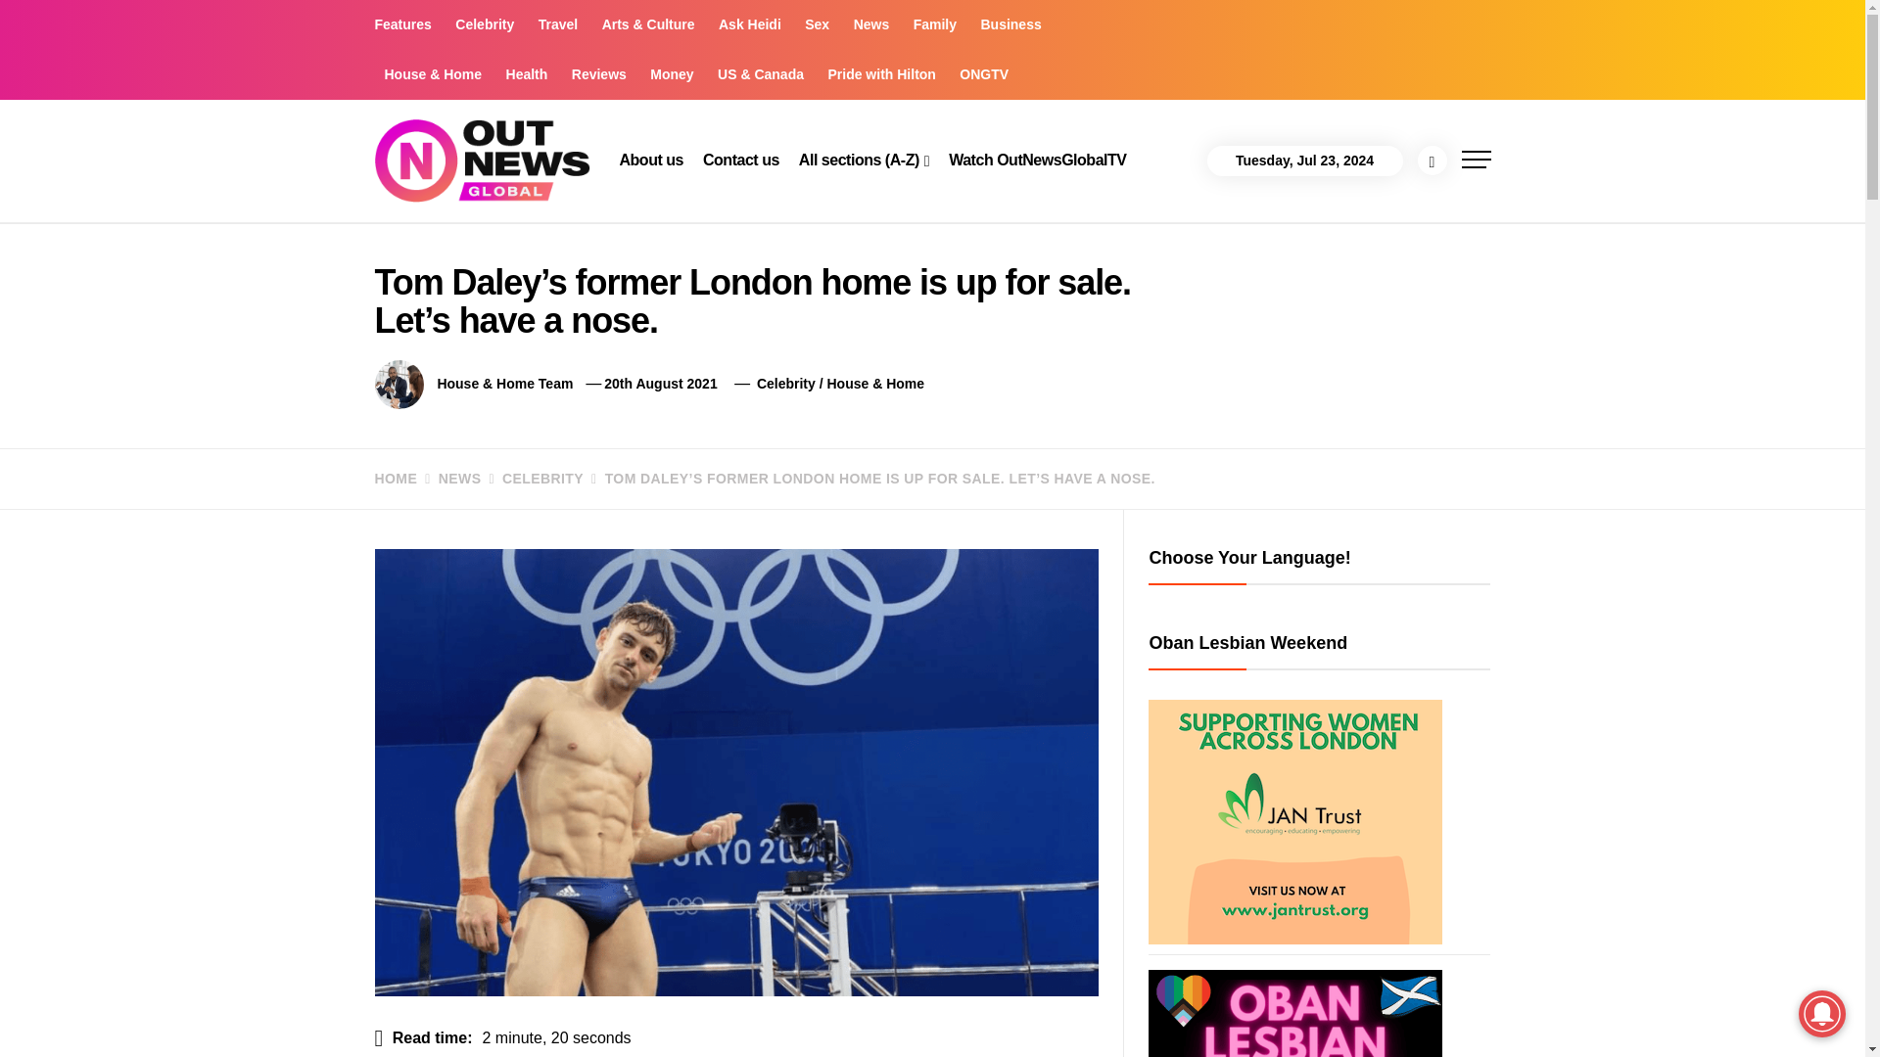 Image resolution: width=1880 pixels, height=1057 pixels. Describe the element at coordinates (527, 74) in the screenshot. I see `Health` at that location.